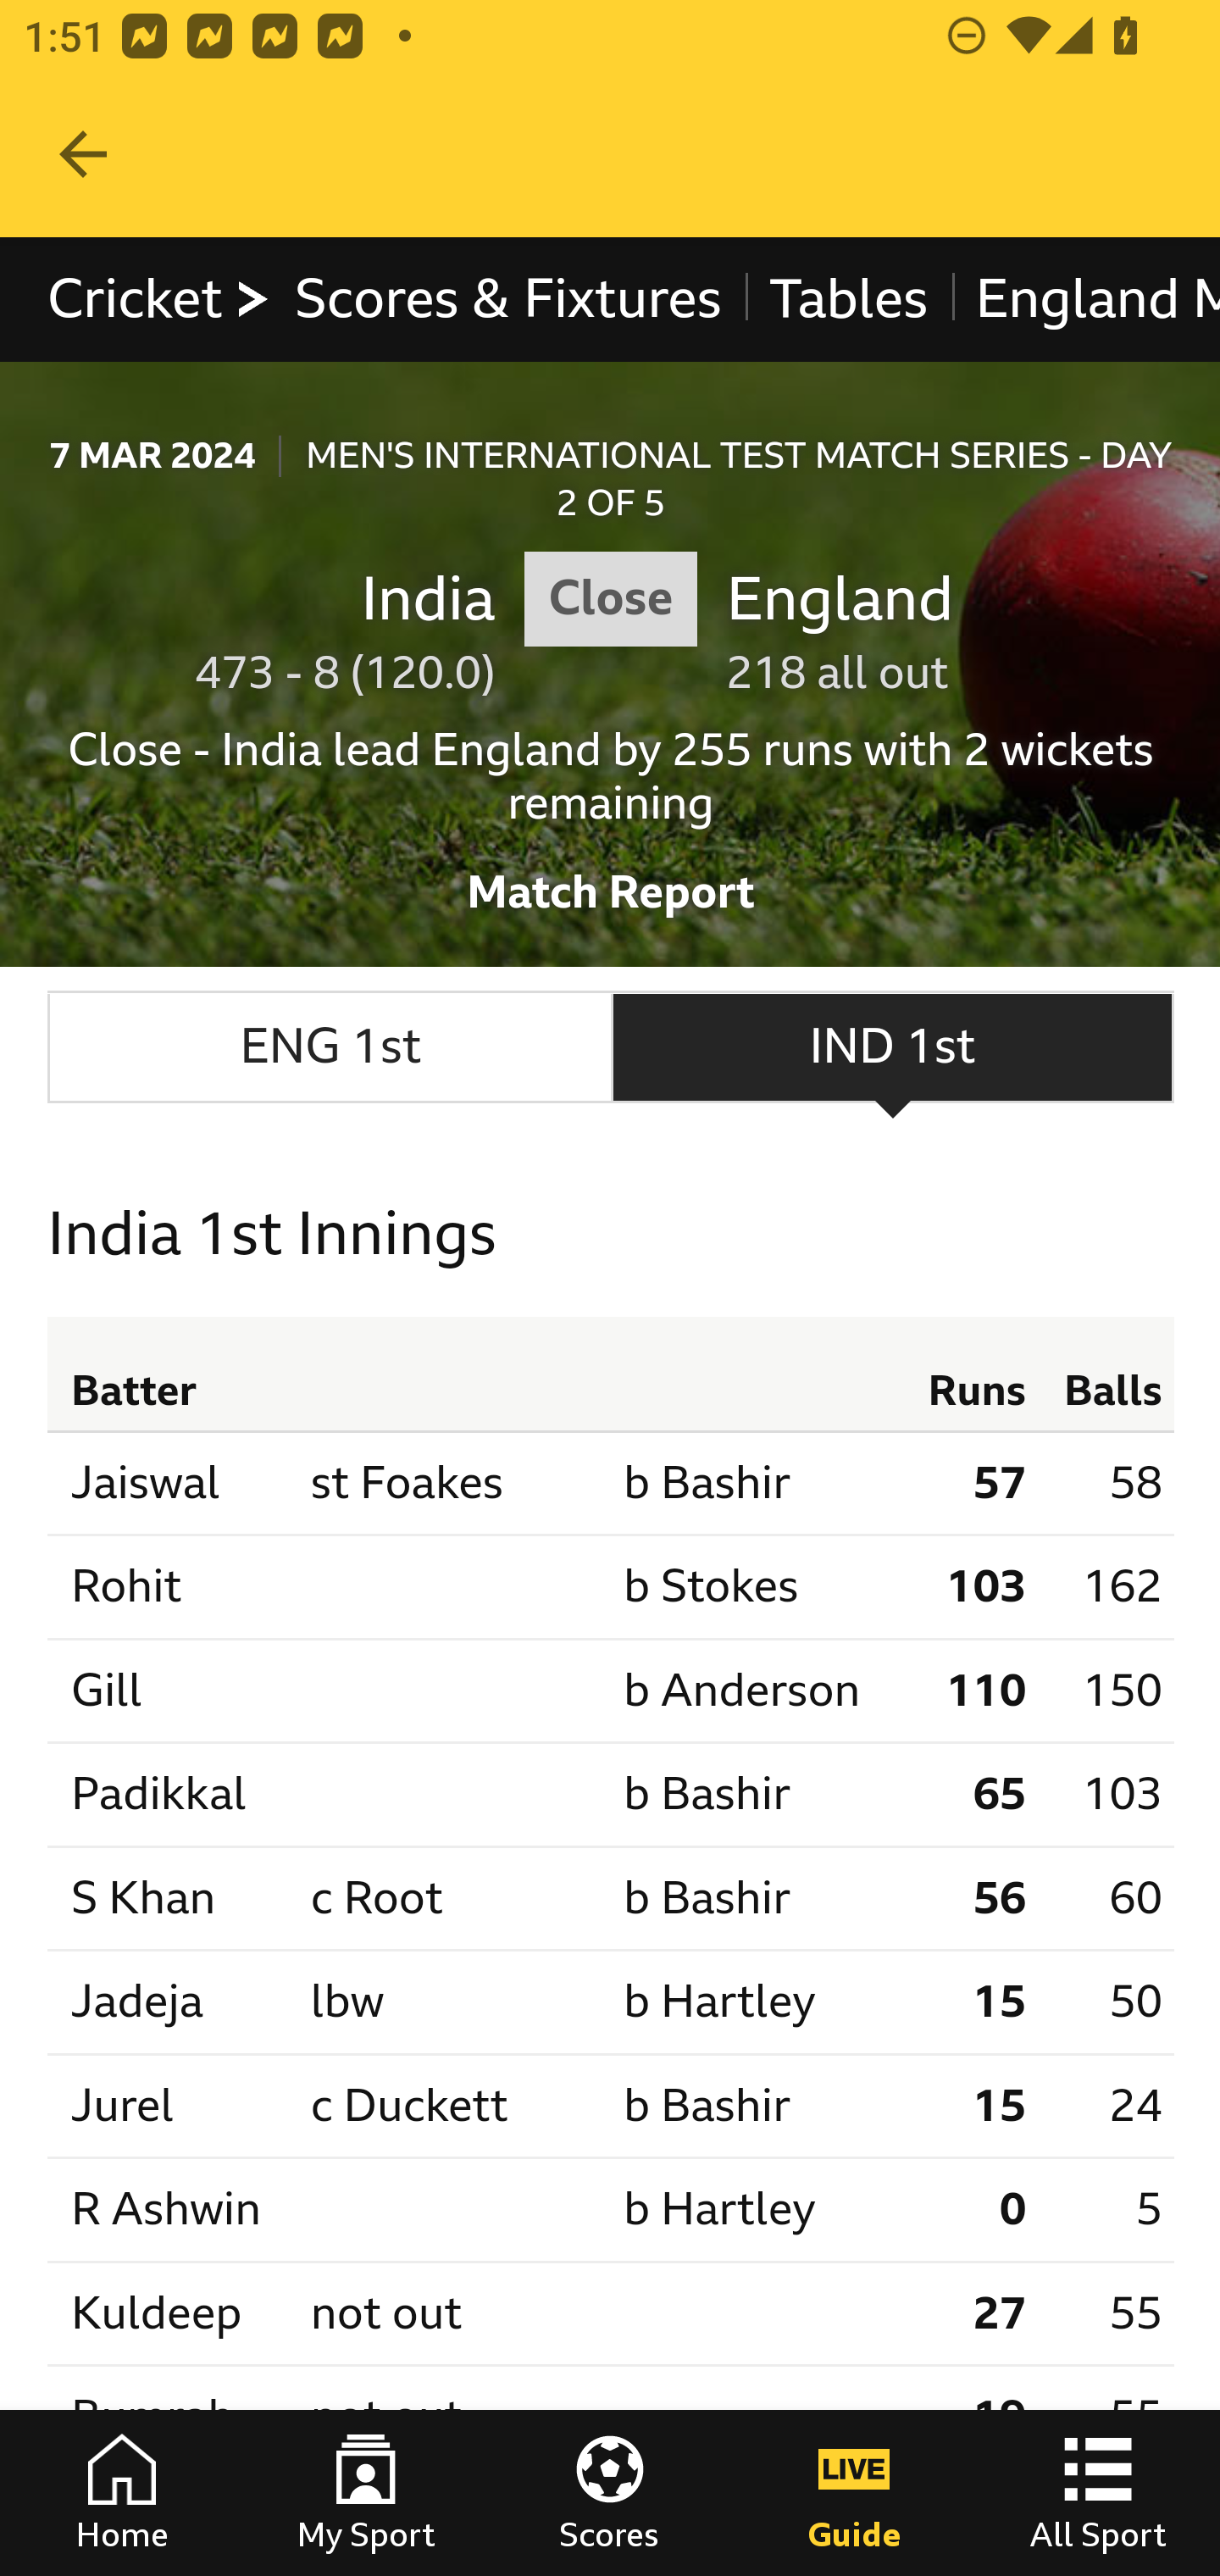 The height and width of the screenshot is (2576, 1220). Describe the element at coordinates (366, 2493) in the screenshot. I see `My Sport` at that location.